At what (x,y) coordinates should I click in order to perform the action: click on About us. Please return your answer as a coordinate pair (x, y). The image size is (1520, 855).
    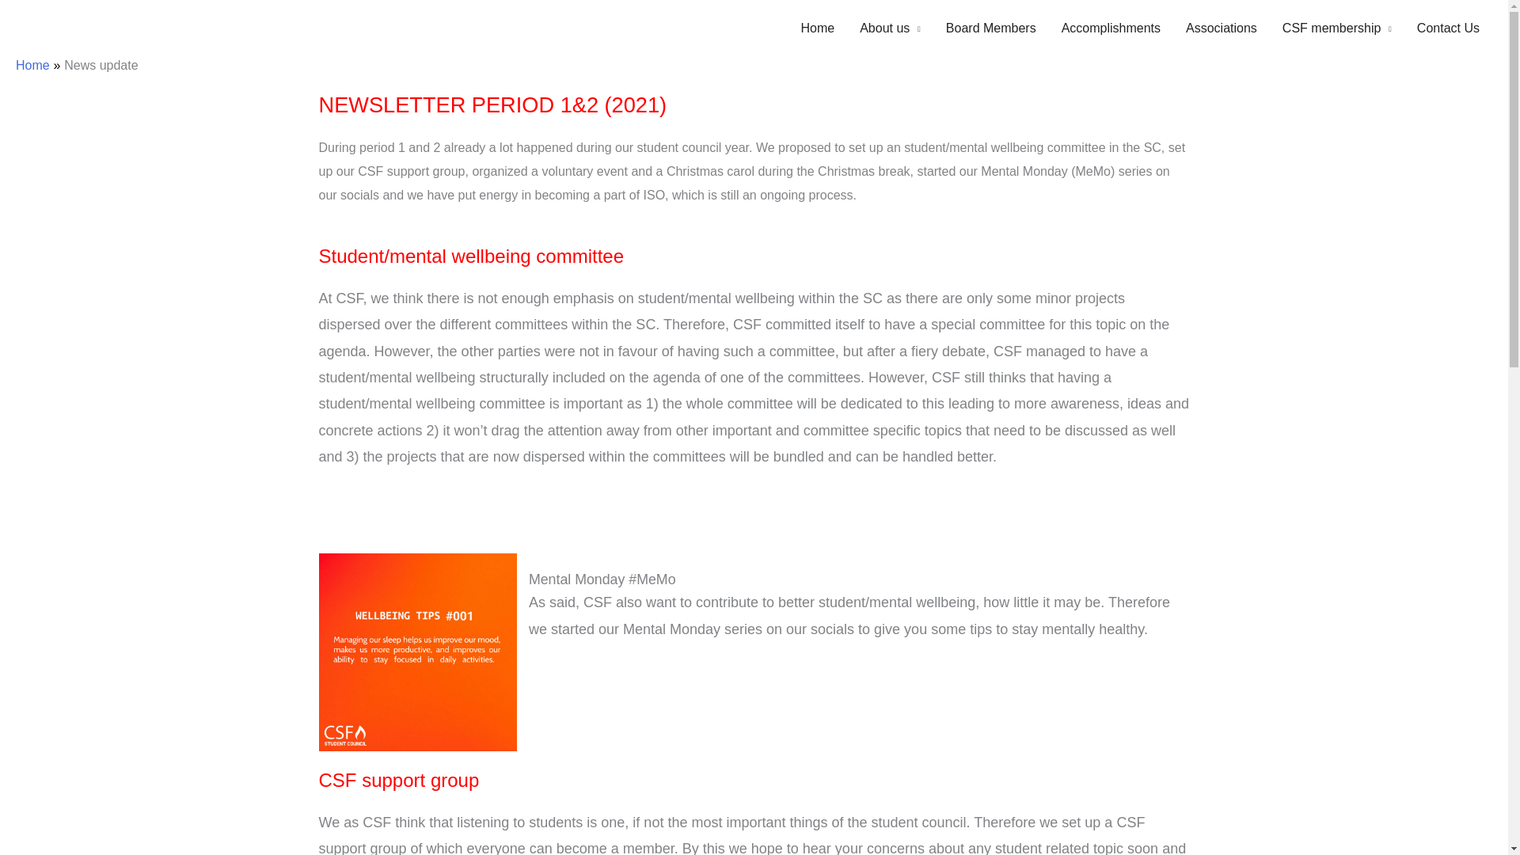
    Looking at the image, I should click on (890, 28).